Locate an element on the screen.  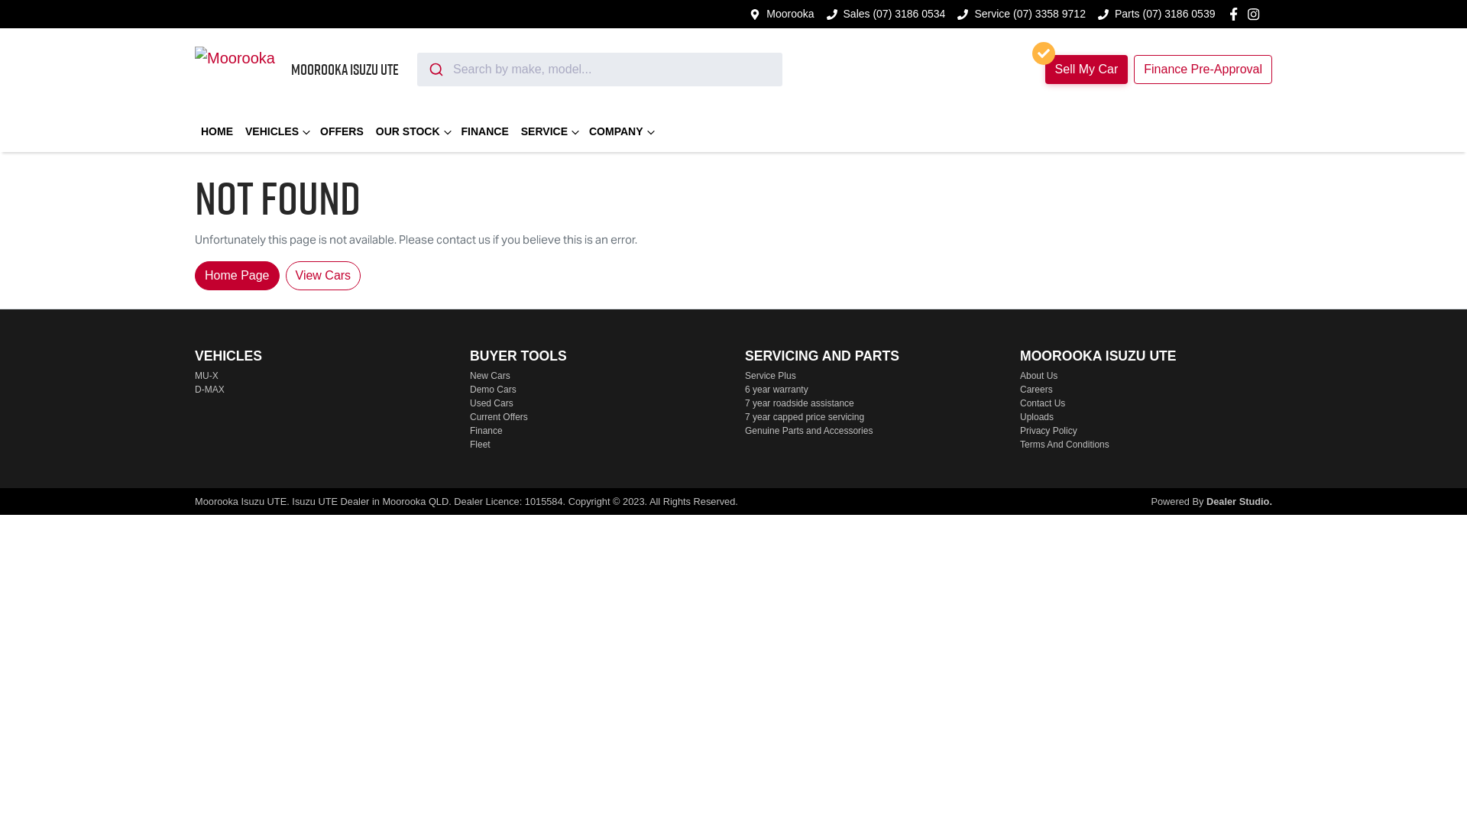
Fleet is located at coordinates (480, 445).